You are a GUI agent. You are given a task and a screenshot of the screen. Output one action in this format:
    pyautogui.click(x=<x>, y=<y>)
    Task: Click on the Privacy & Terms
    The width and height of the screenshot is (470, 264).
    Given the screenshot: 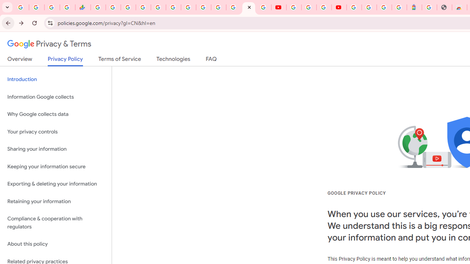 What is the action you would take?
    pyautogui.click(x=49, y=44)
    